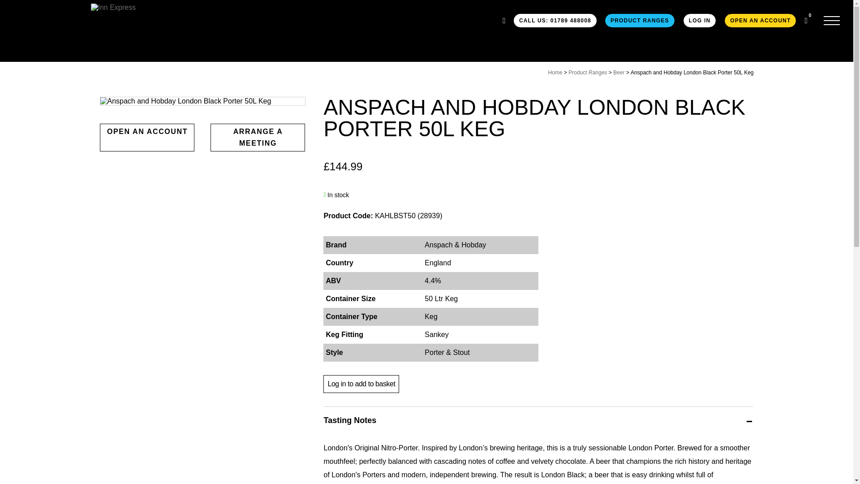 The height and width of the screenshot is (484, 860). I want to click on PRODUCT RANGES, so click(640, 21).